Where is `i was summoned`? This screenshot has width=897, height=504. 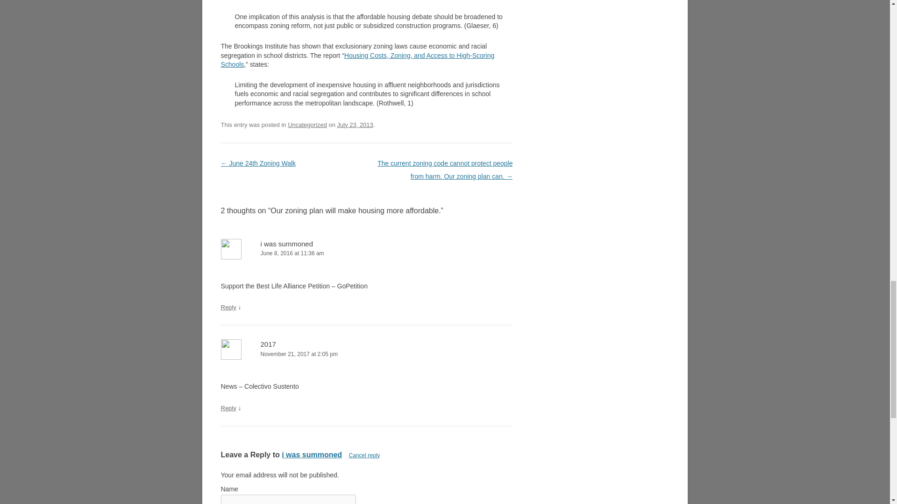 i was summoned is located at coordinates (311, 455).